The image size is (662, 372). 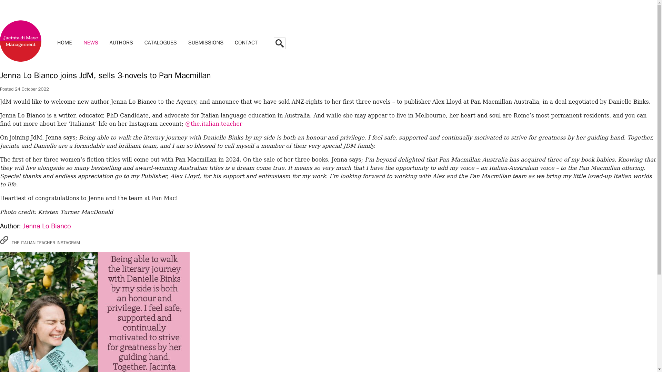 I want to click on CONTACT, so click(x=246, y=42).